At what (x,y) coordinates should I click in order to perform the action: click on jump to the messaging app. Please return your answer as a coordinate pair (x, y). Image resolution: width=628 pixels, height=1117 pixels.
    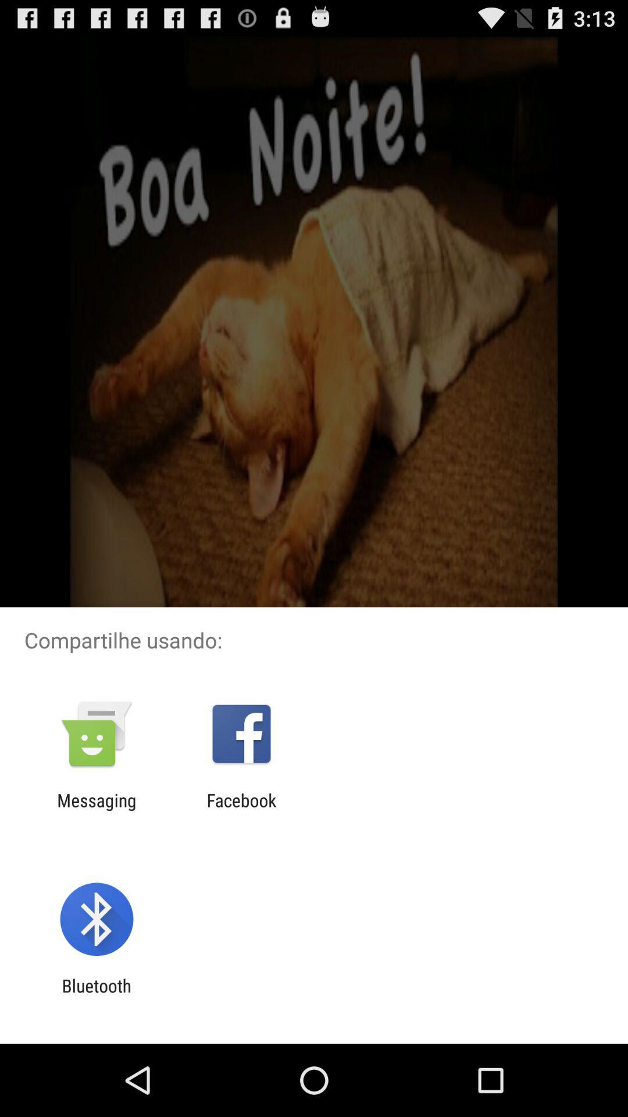
    Looking at the image, I should click on (97, 810).